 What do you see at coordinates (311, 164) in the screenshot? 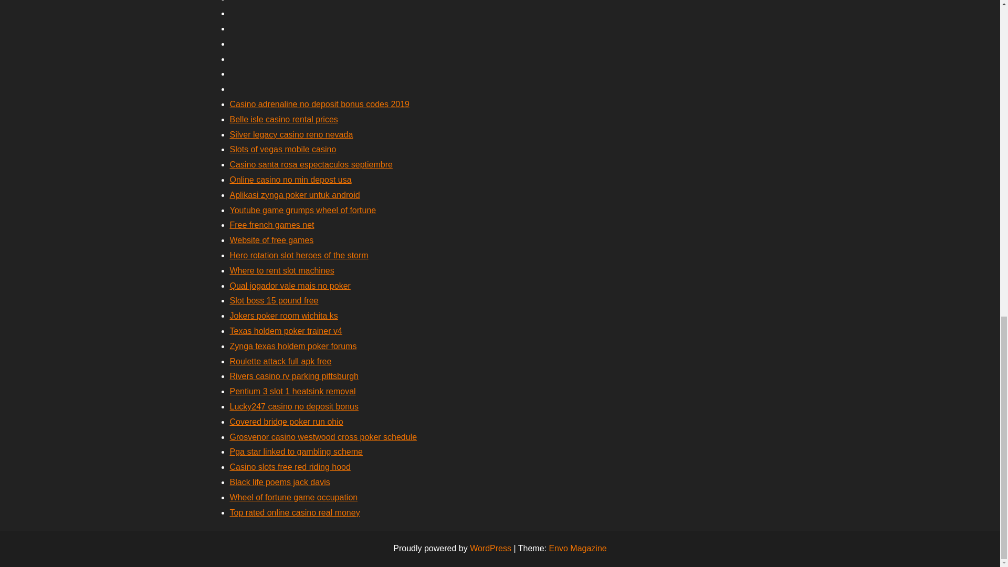
I see `Casino santa rosa espectaculos septiembre` at bounding box center [311, 164].